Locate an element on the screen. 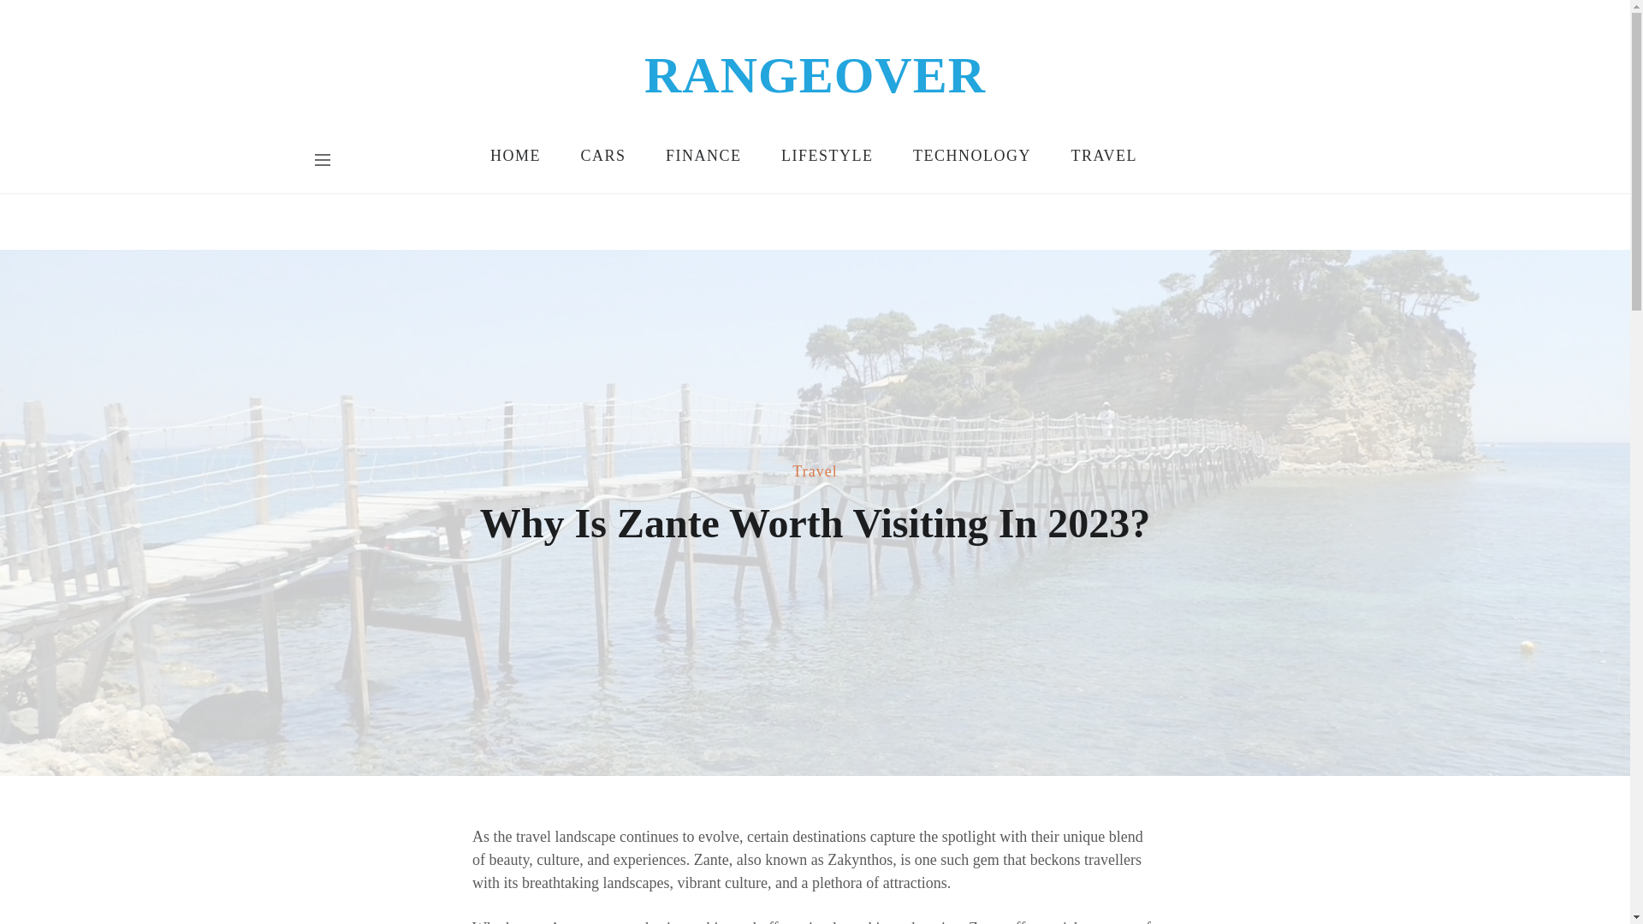 The height and width of the screenshot is (924, 1643). HOME is located at coordinates (516, 160).